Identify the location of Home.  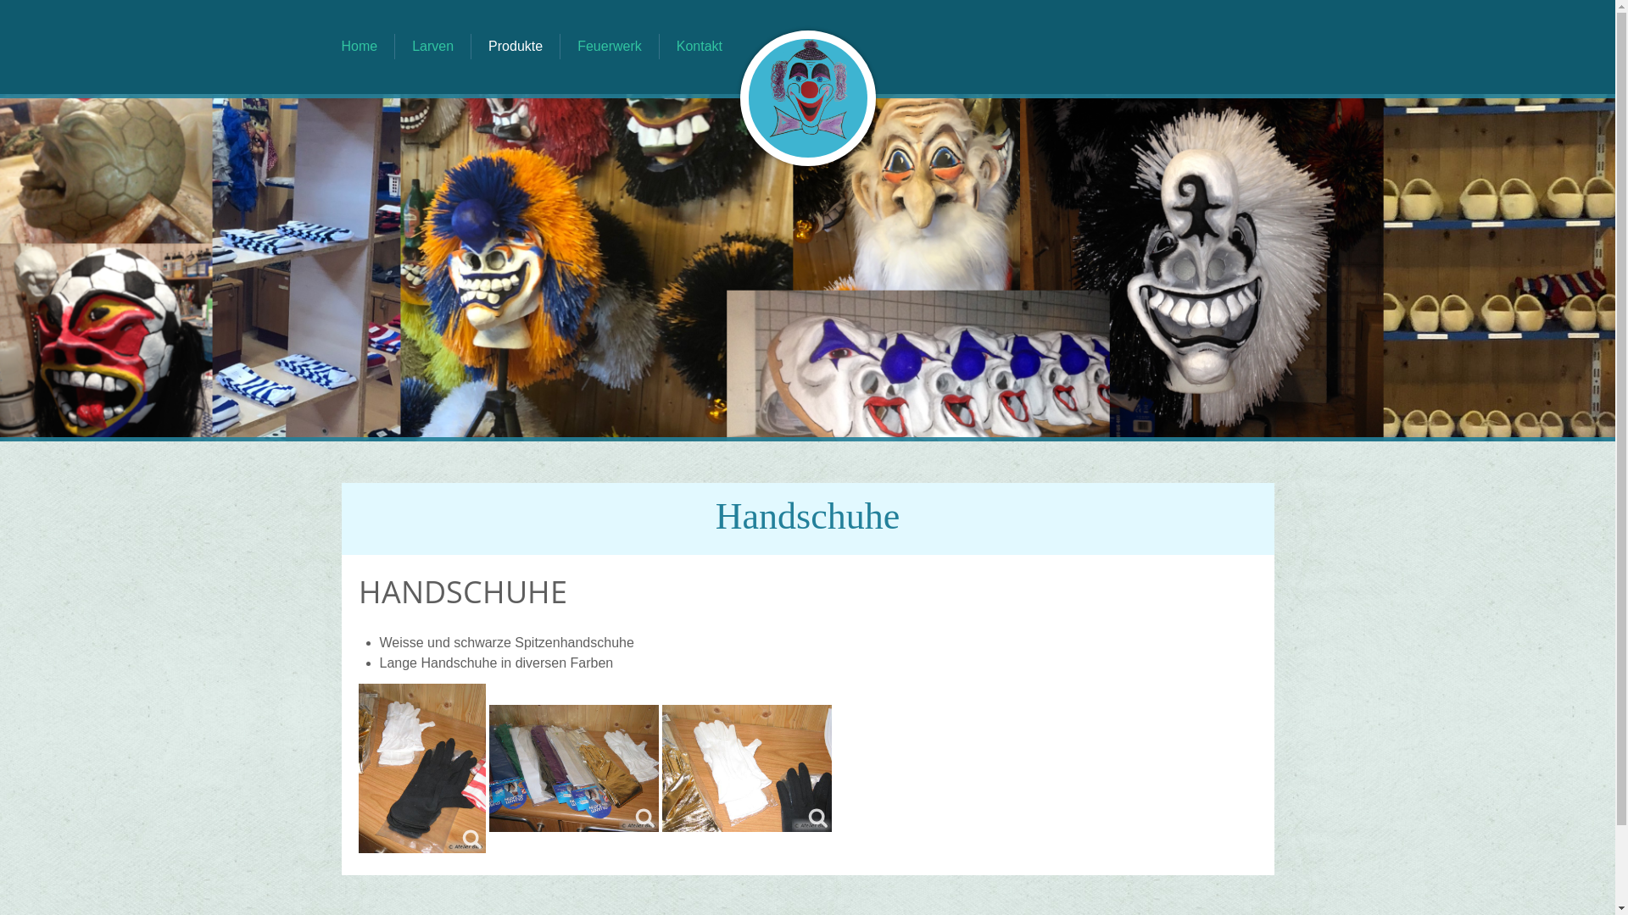
(360, 47).